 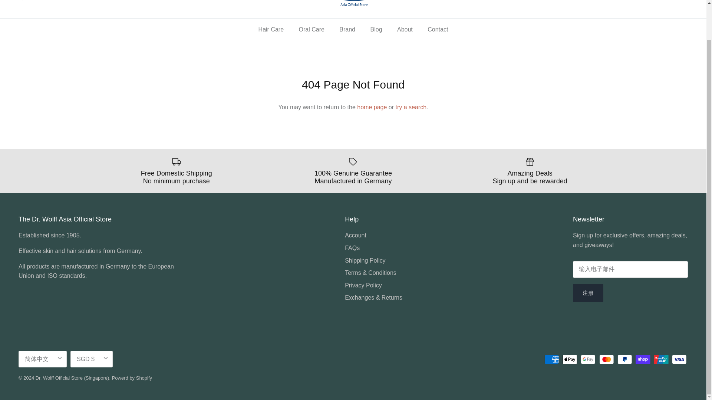 What do you see at coordinates (105, 358) in the screenshot?
I see `Down` at bounding box center [105, 358].